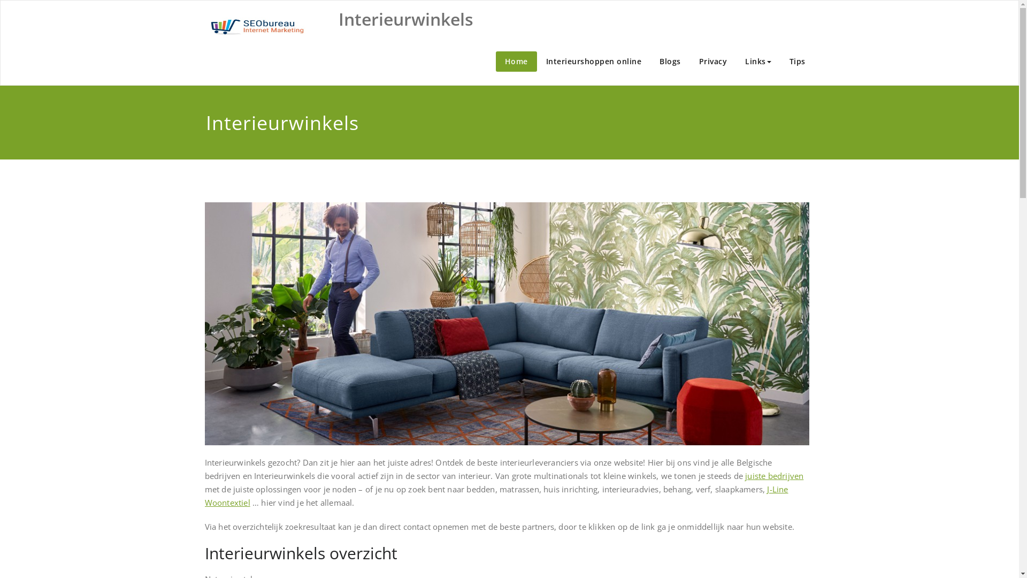  Describe the element at coordinates (594, 62) in the screenshot. I see `Interieurshoppen online` at that location.